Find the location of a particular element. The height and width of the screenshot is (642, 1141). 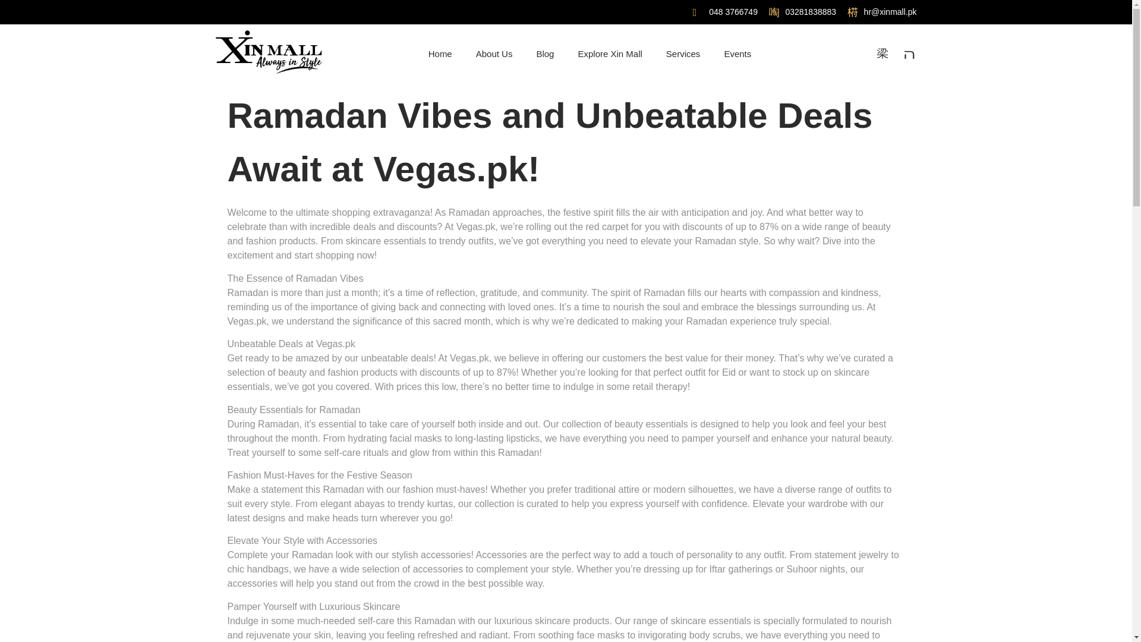

Events is located at coordinates (737, 53).